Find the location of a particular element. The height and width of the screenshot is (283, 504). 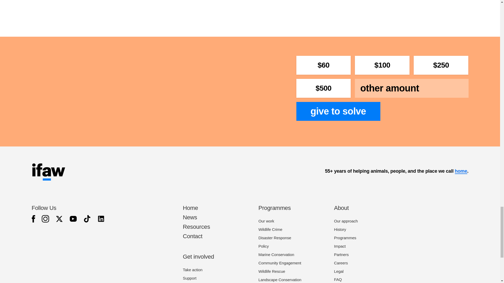

Resources is located at coordinates (196, 227).